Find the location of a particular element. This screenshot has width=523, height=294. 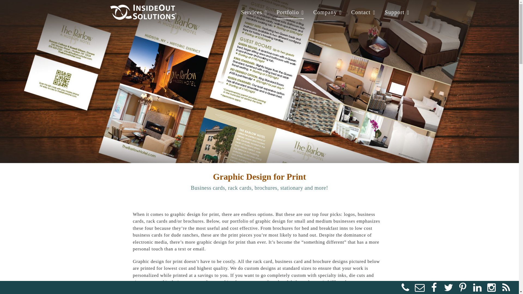

Company is located at coordinates (327, 12).